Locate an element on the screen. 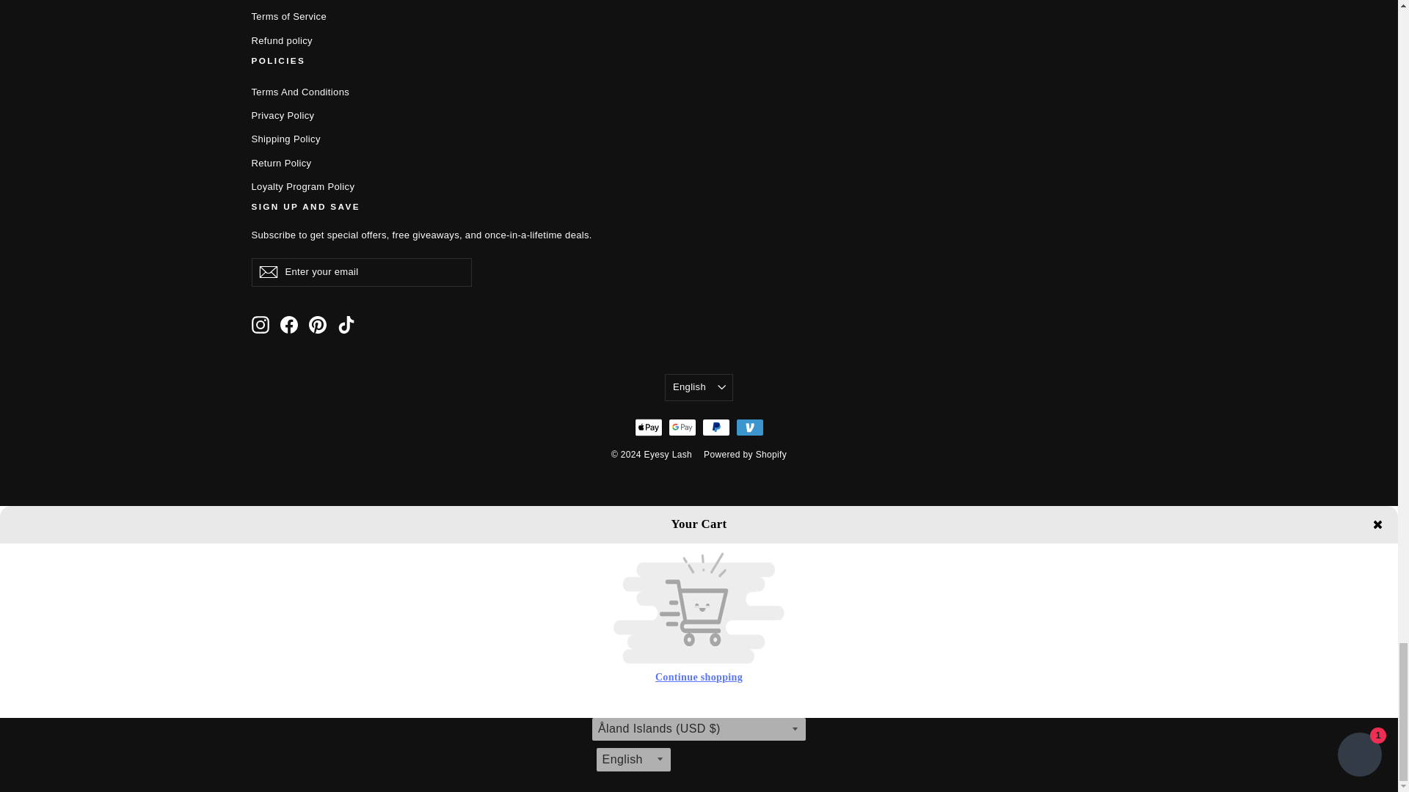 The height and width of the screenshot is (792, 1409). Google Pay is located at coordinates (682, 428).